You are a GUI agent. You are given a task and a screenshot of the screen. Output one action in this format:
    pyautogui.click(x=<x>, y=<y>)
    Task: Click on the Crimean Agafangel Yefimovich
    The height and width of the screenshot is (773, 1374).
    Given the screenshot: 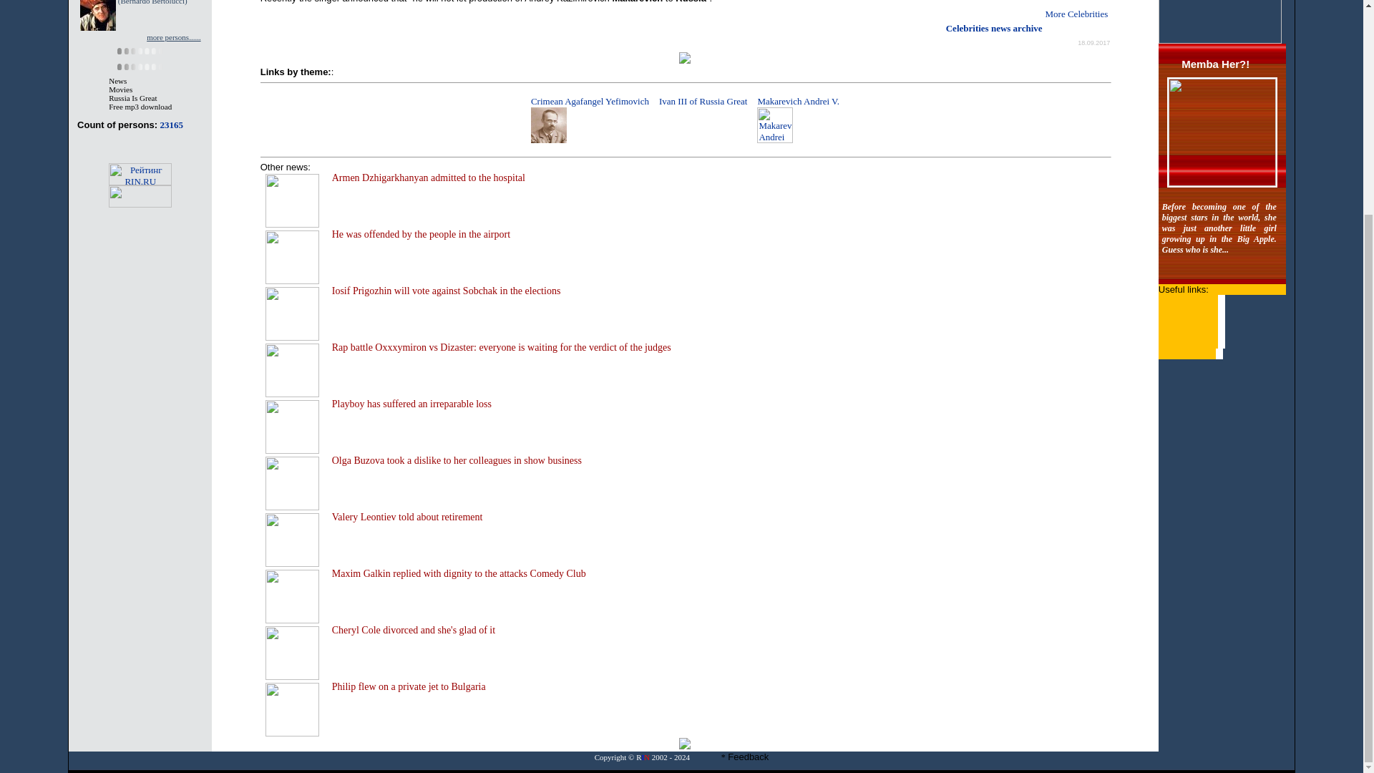 What is the action you would take?
    pyautogui.click(x=548, y=125)
    